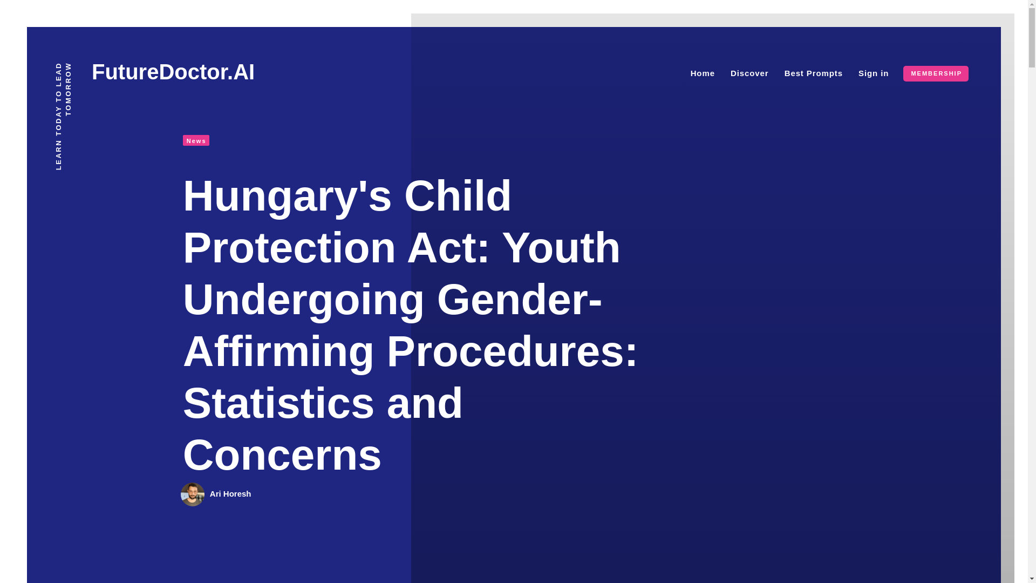 This screenshot has width=1036, height=583. What do you see at coordinates (874, 72) in the screenshot?
I see `Sign in` at bounding box center [874, 72].